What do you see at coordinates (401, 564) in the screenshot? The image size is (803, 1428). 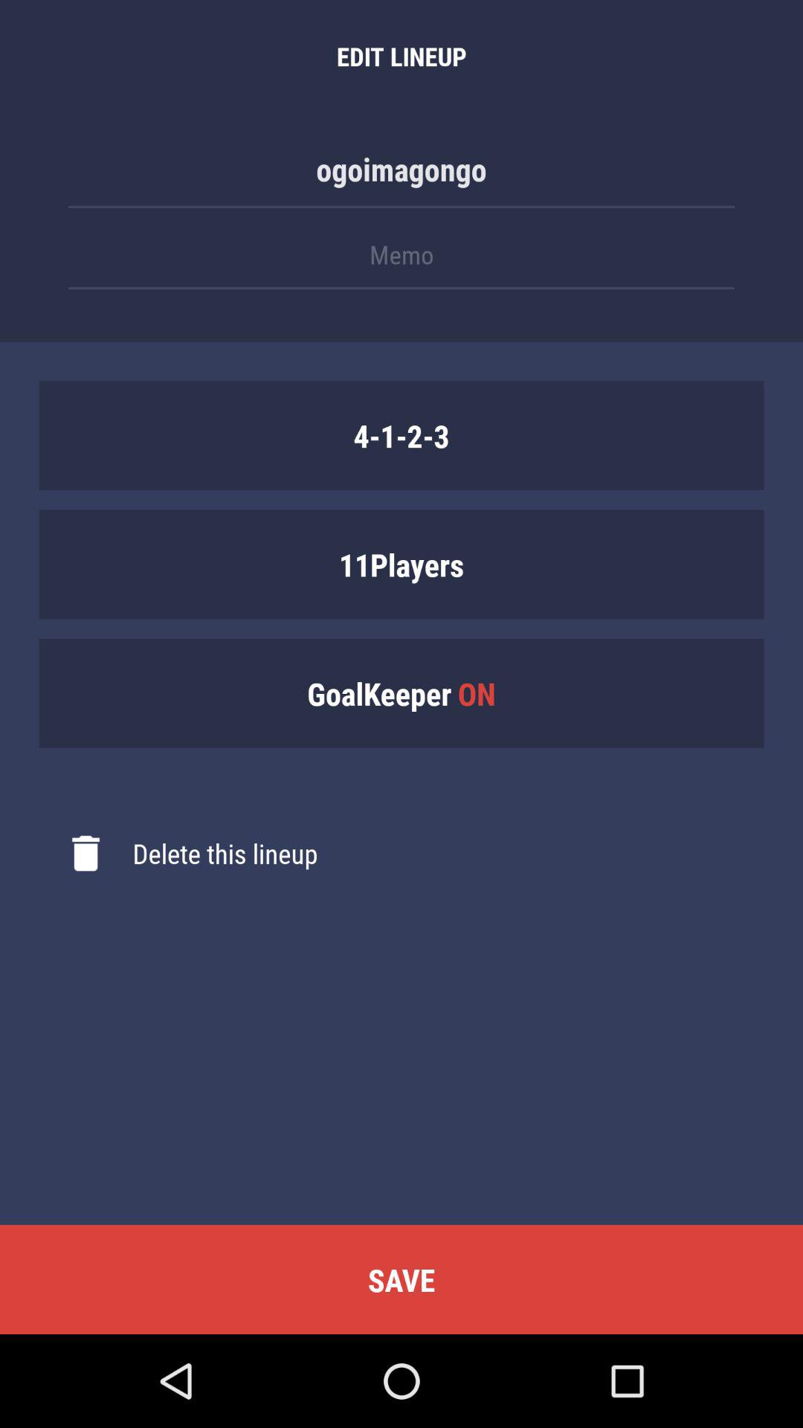 I see `flip until the 11players` at bounding box center [401, 564].